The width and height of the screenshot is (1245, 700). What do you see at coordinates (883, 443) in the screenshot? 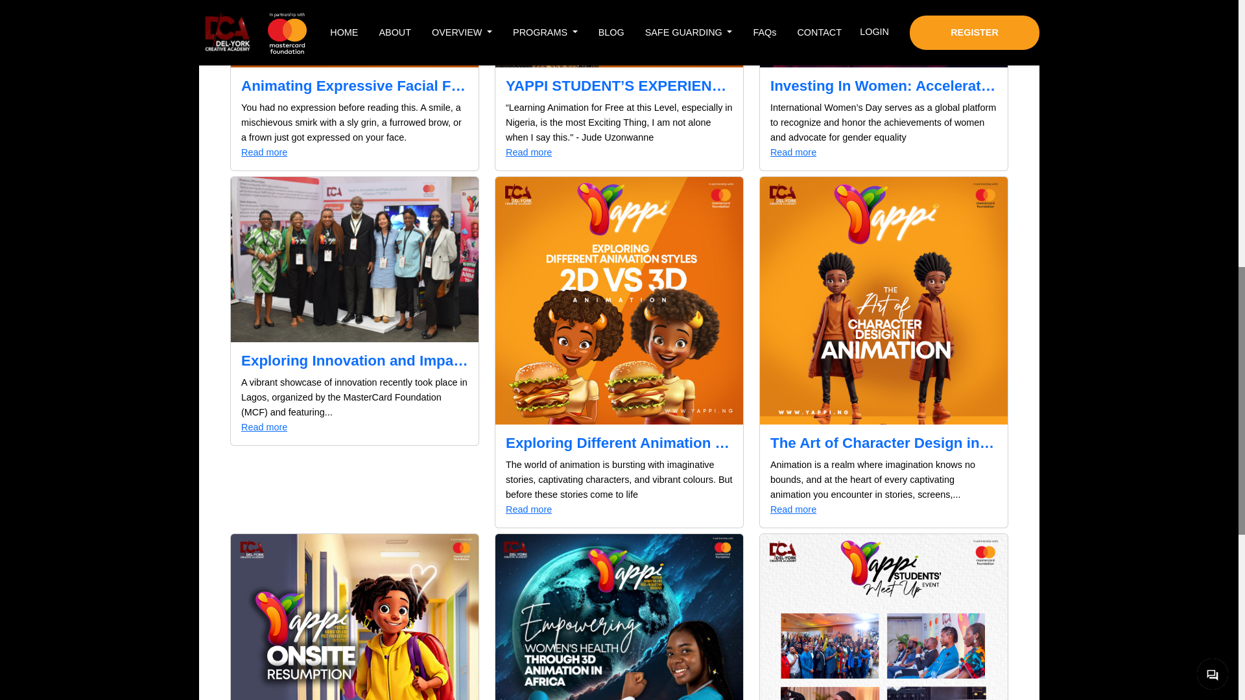
I see `The Art of Character Design in Animation` at bounding box center [883, 443].